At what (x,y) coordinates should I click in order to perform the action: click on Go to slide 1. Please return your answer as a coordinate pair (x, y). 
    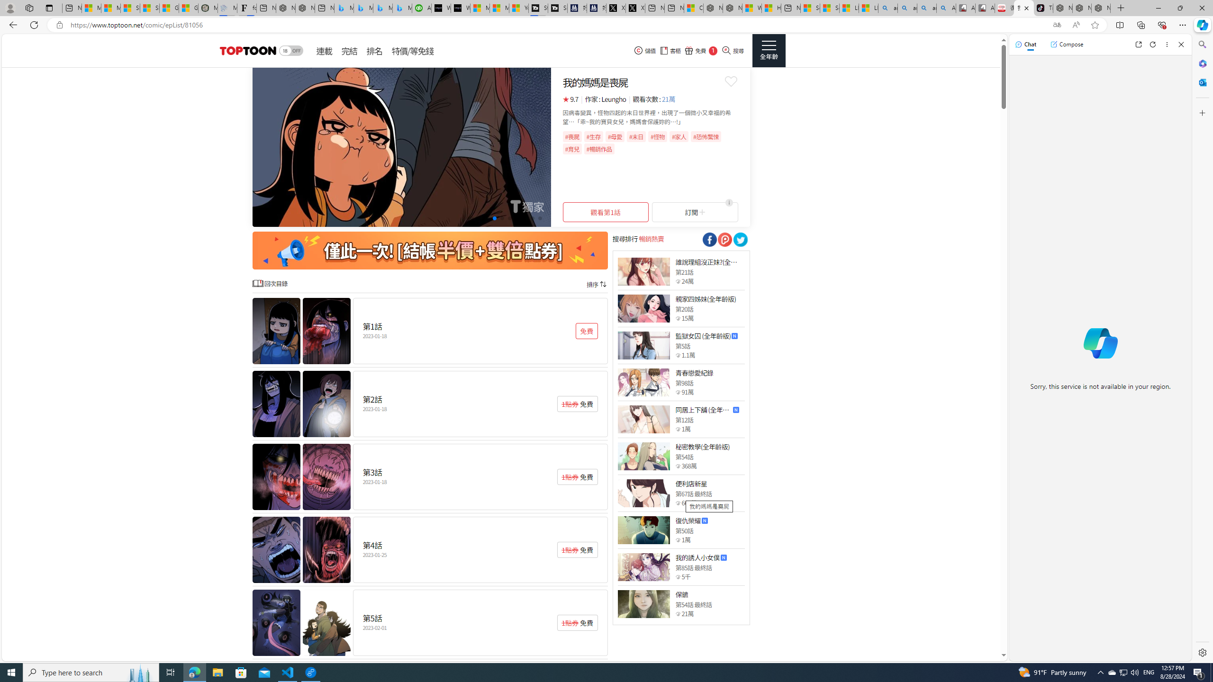
    Looking at the image, I should click on (471, 218).